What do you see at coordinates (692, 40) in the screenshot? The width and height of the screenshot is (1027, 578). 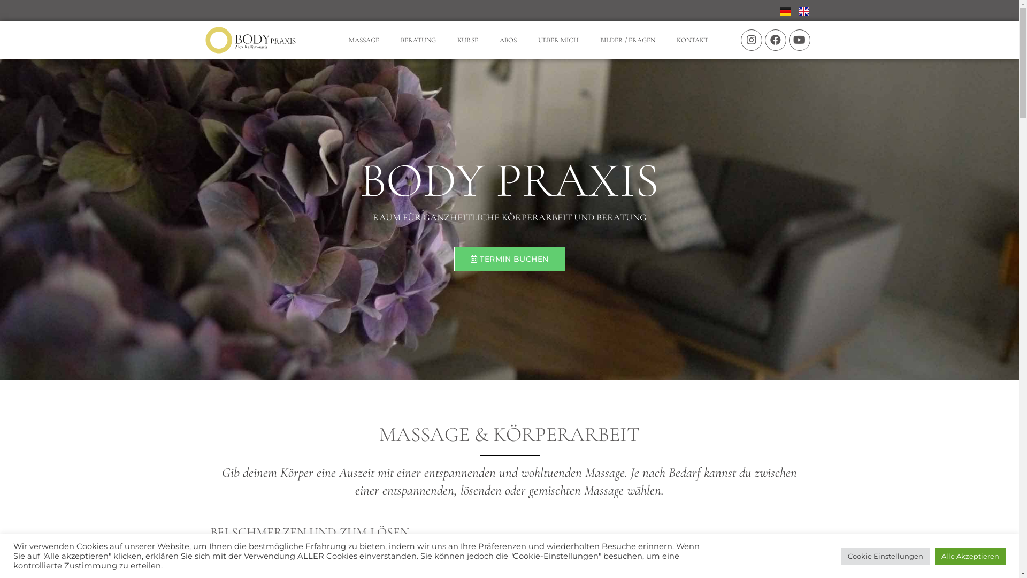 I see `KONTAKT` at bounding box center [692, 40].